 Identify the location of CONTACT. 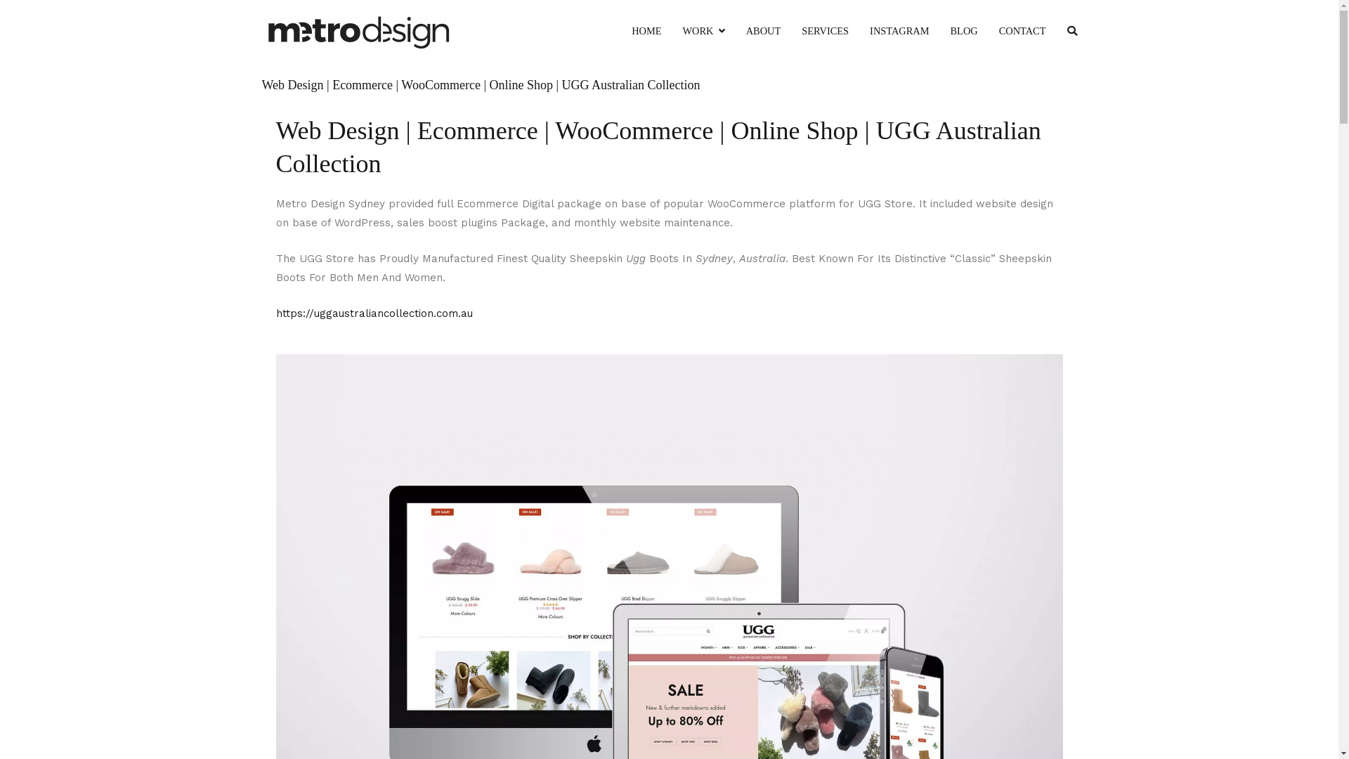
(1023, 32).